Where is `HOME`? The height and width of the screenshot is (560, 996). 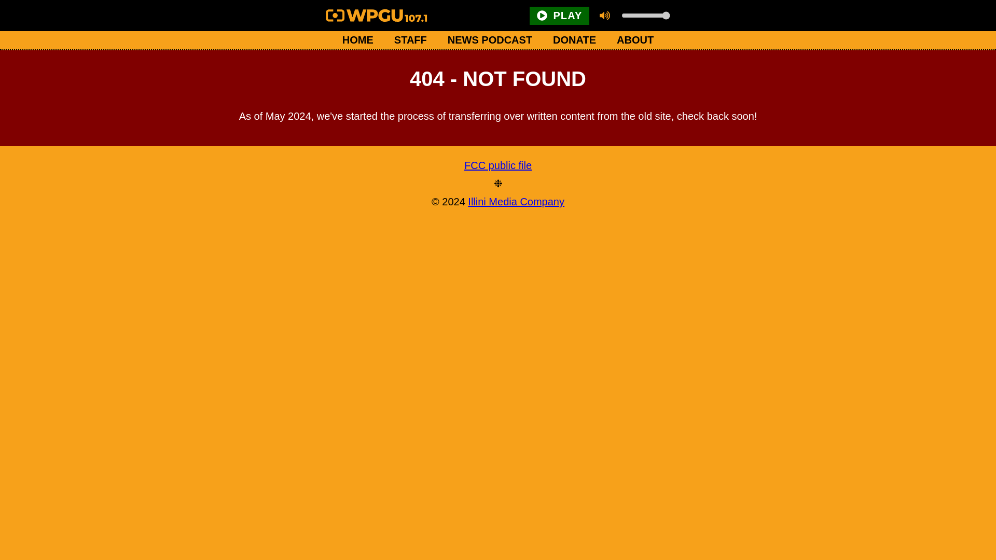
HOME is located at coordinates (357, 40).